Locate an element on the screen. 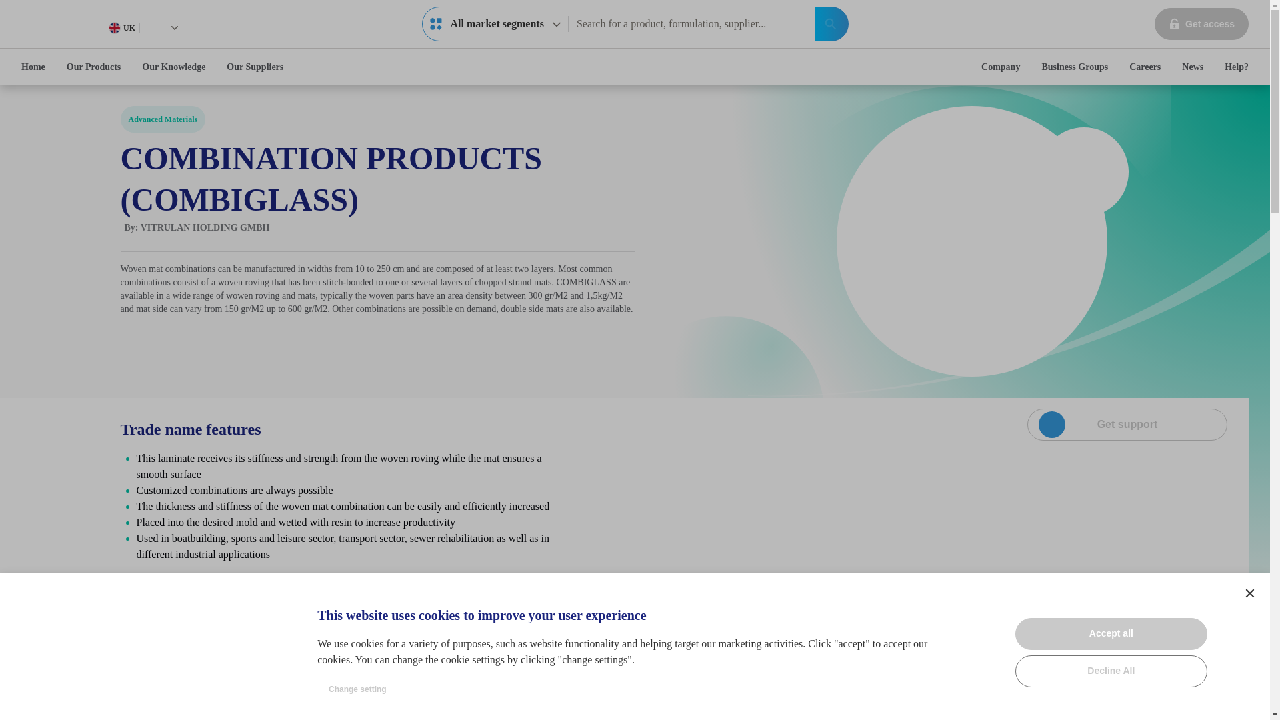 This screenshot has height=720, width=1280. Company is located at coordinates (1000, 67).